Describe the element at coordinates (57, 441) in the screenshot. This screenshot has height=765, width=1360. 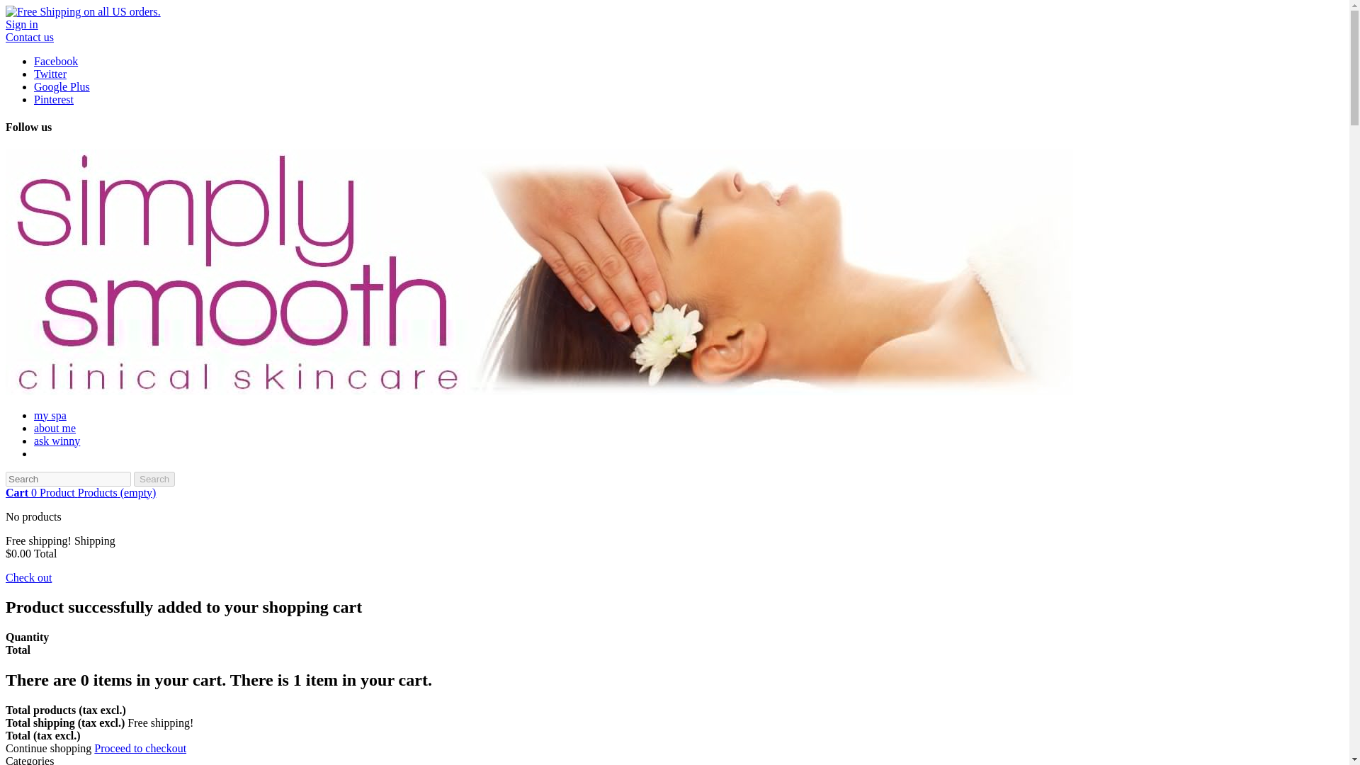
I see `Personalised skin care advice` at that location.